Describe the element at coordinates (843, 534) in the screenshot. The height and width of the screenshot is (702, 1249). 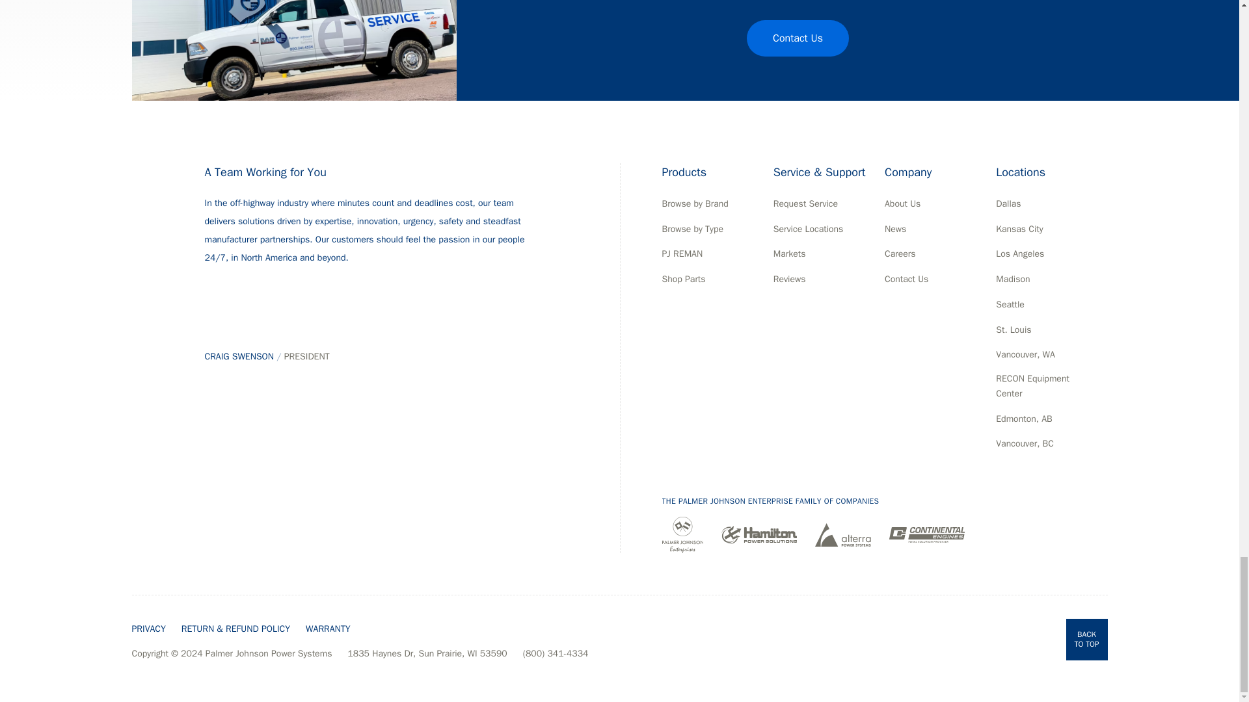
I see `Alterra Power Systems` at that location.